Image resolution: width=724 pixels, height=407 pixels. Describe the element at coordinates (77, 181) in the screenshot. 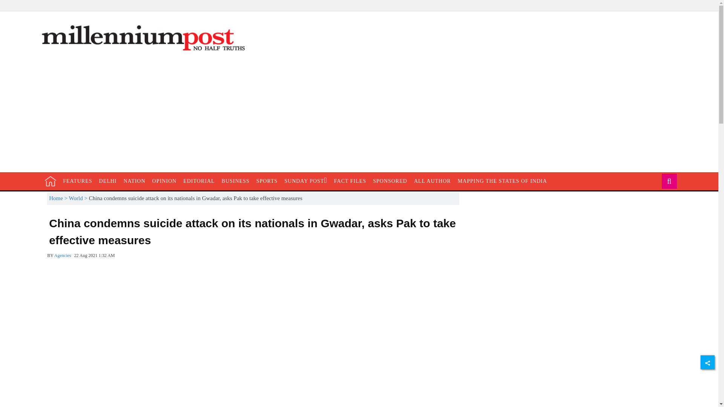

I see `SPONSORED` at that location.